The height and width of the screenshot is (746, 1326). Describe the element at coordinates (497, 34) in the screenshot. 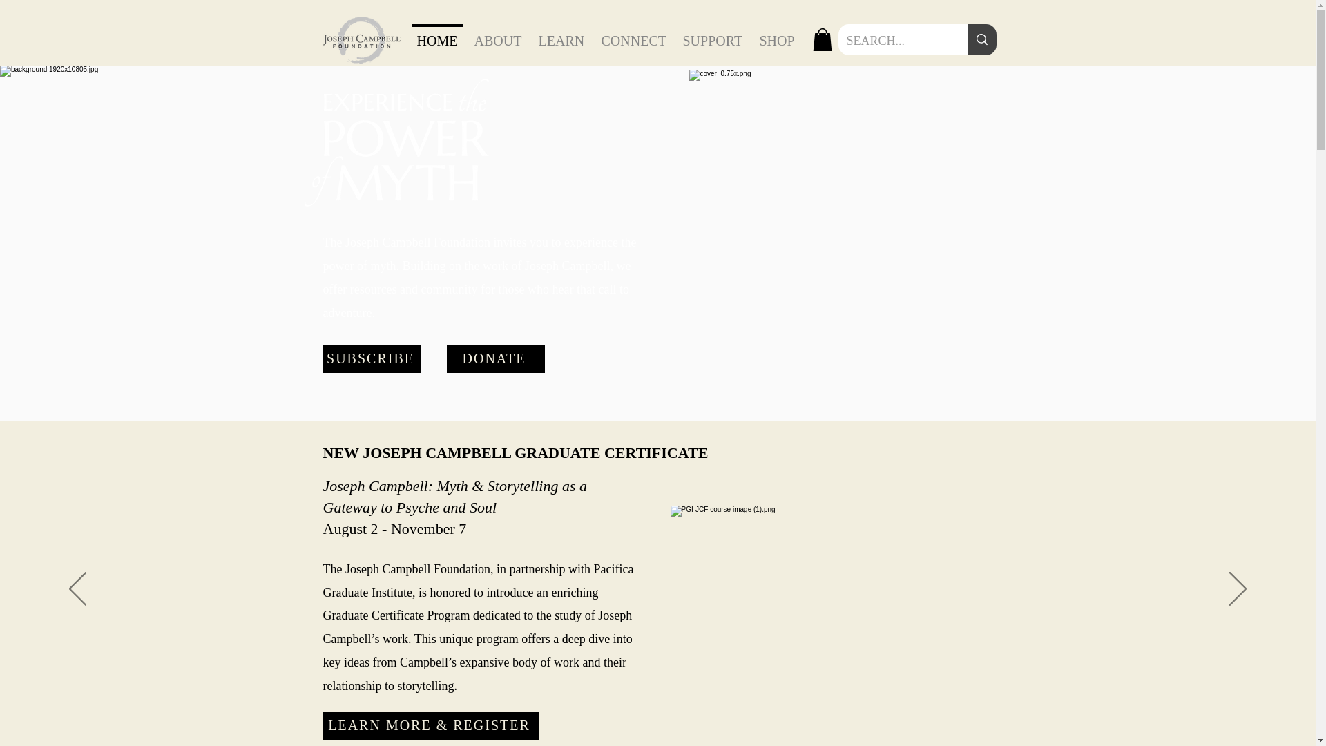

I see `ABOUT` at that location.